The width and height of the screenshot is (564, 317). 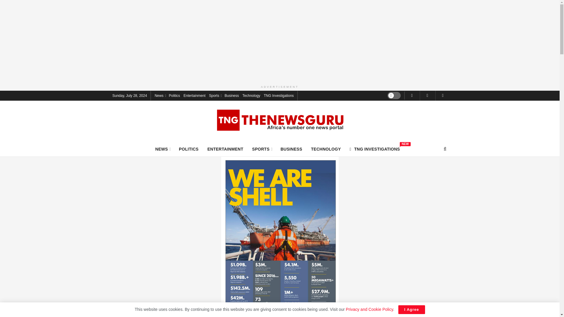 I want to click on Technology, so click(x=251, y=95).